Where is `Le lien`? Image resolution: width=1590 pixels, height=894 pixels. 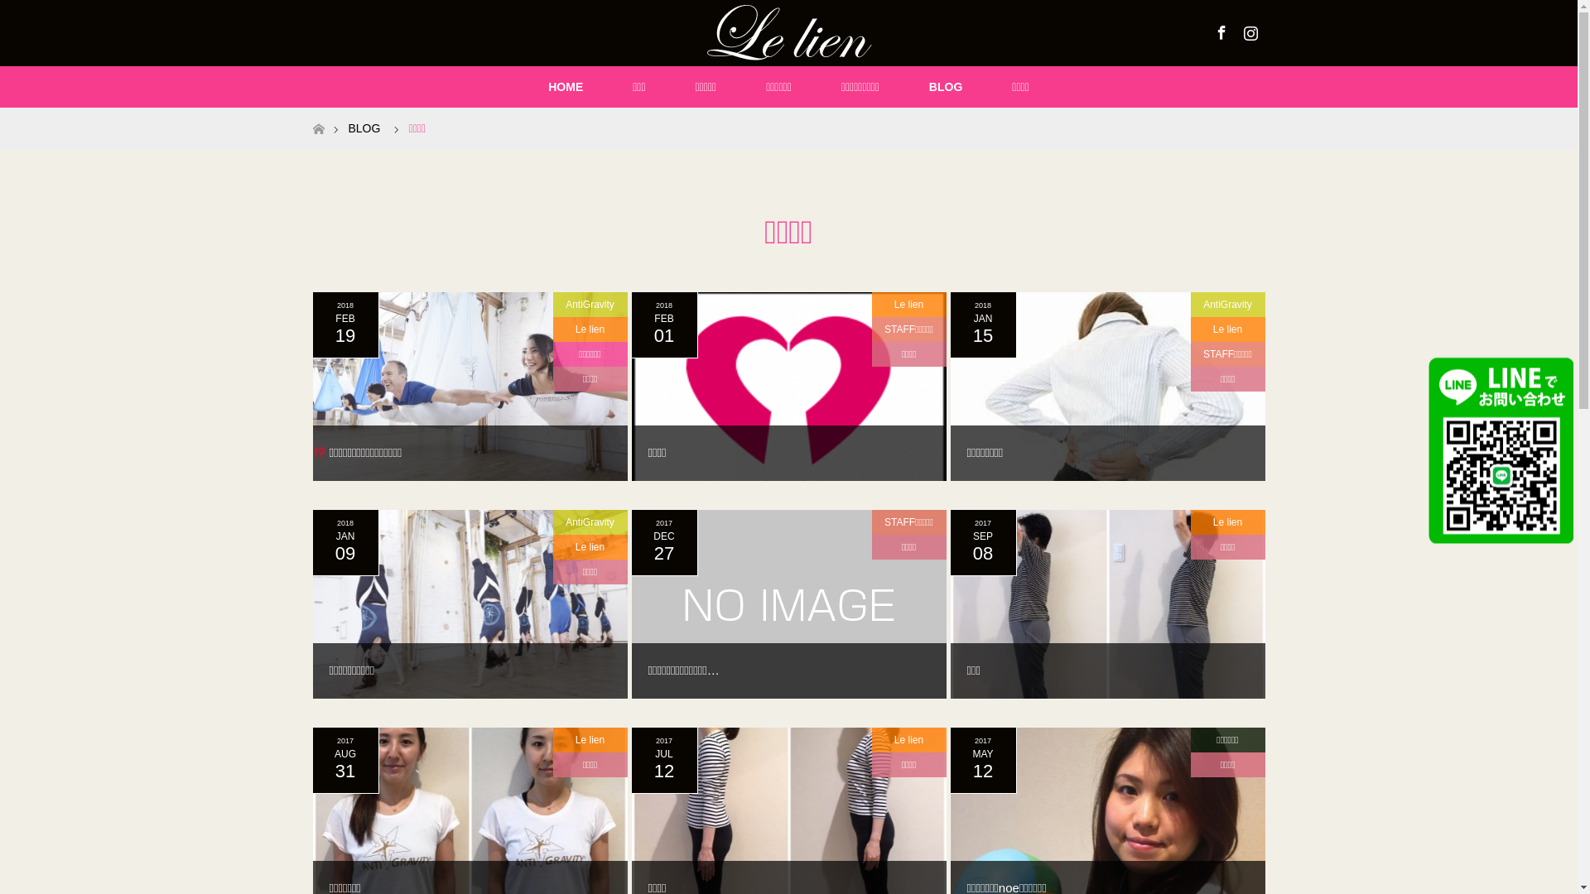 Le lien is located at coordinates (1228, 522).